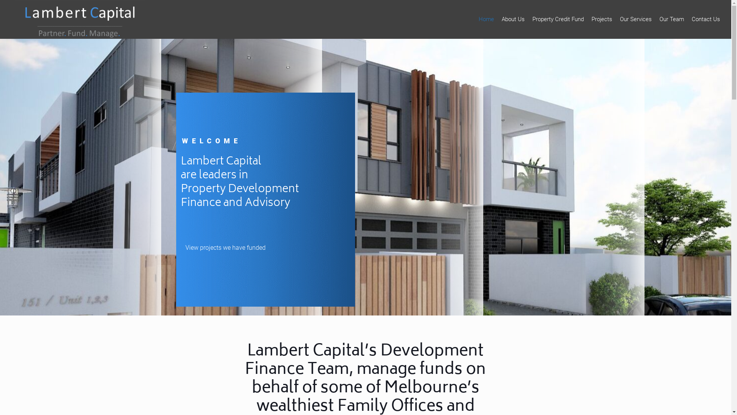 This screenshot has height=415, width=737. Describe the element at coordinates (558, 19) in the screenshot. I see `Property Credit Fund` at that location.